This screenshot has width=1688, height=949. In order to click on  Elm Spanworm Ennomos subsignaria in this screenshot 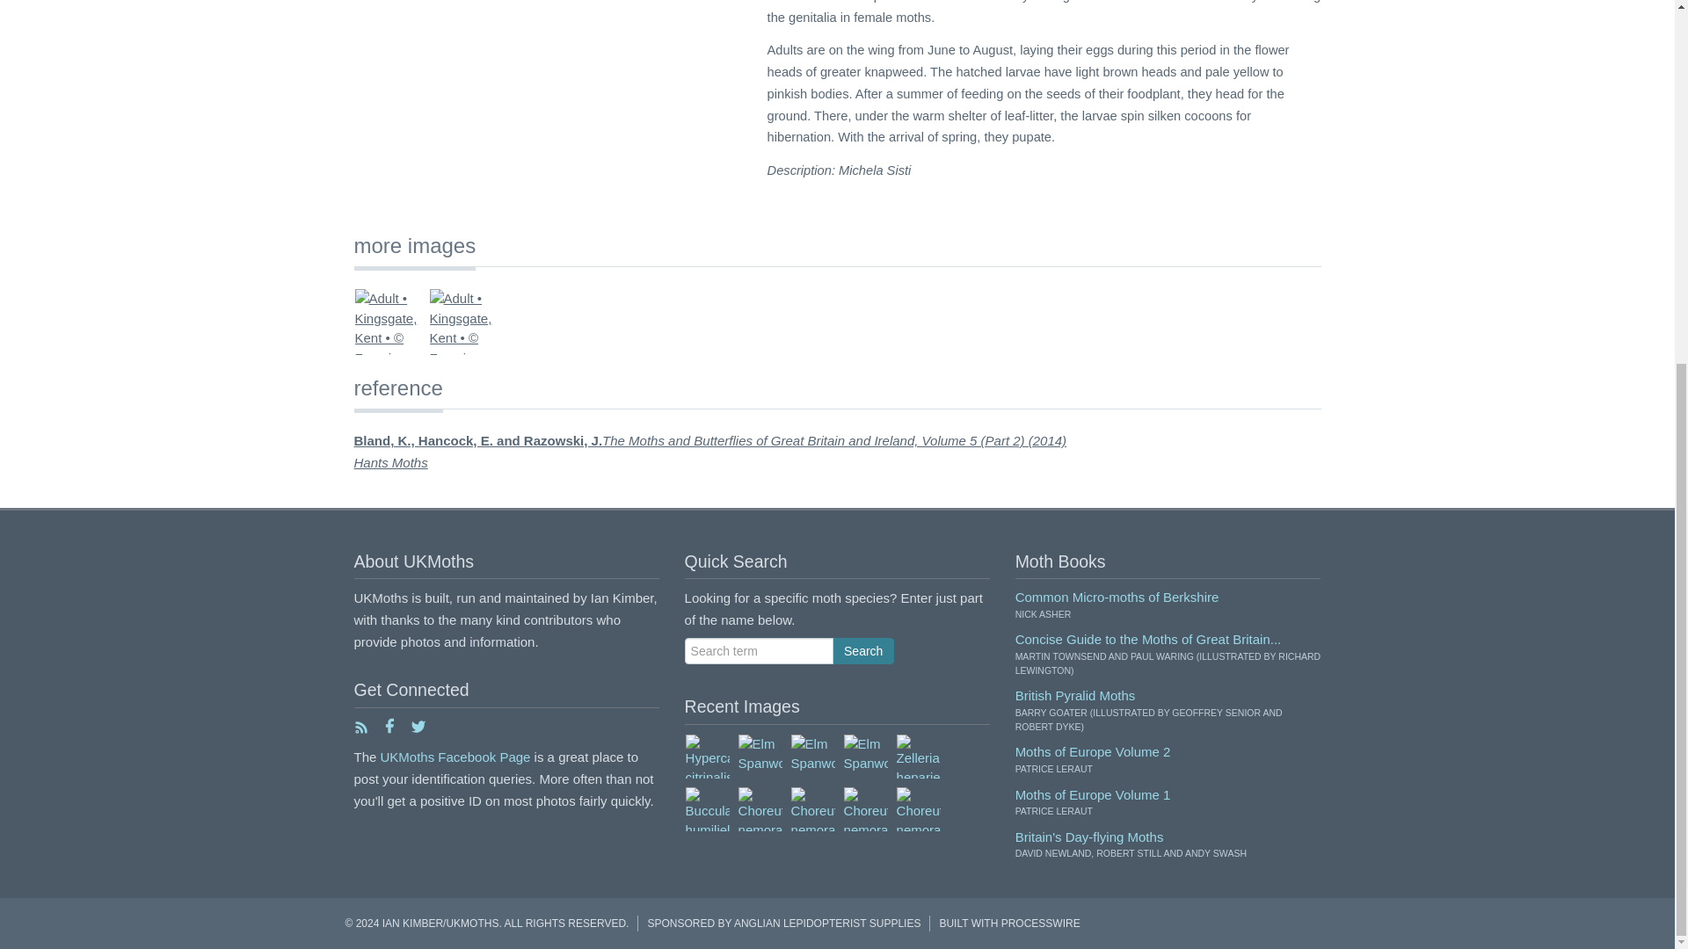, I will do `click(865, 756)`.